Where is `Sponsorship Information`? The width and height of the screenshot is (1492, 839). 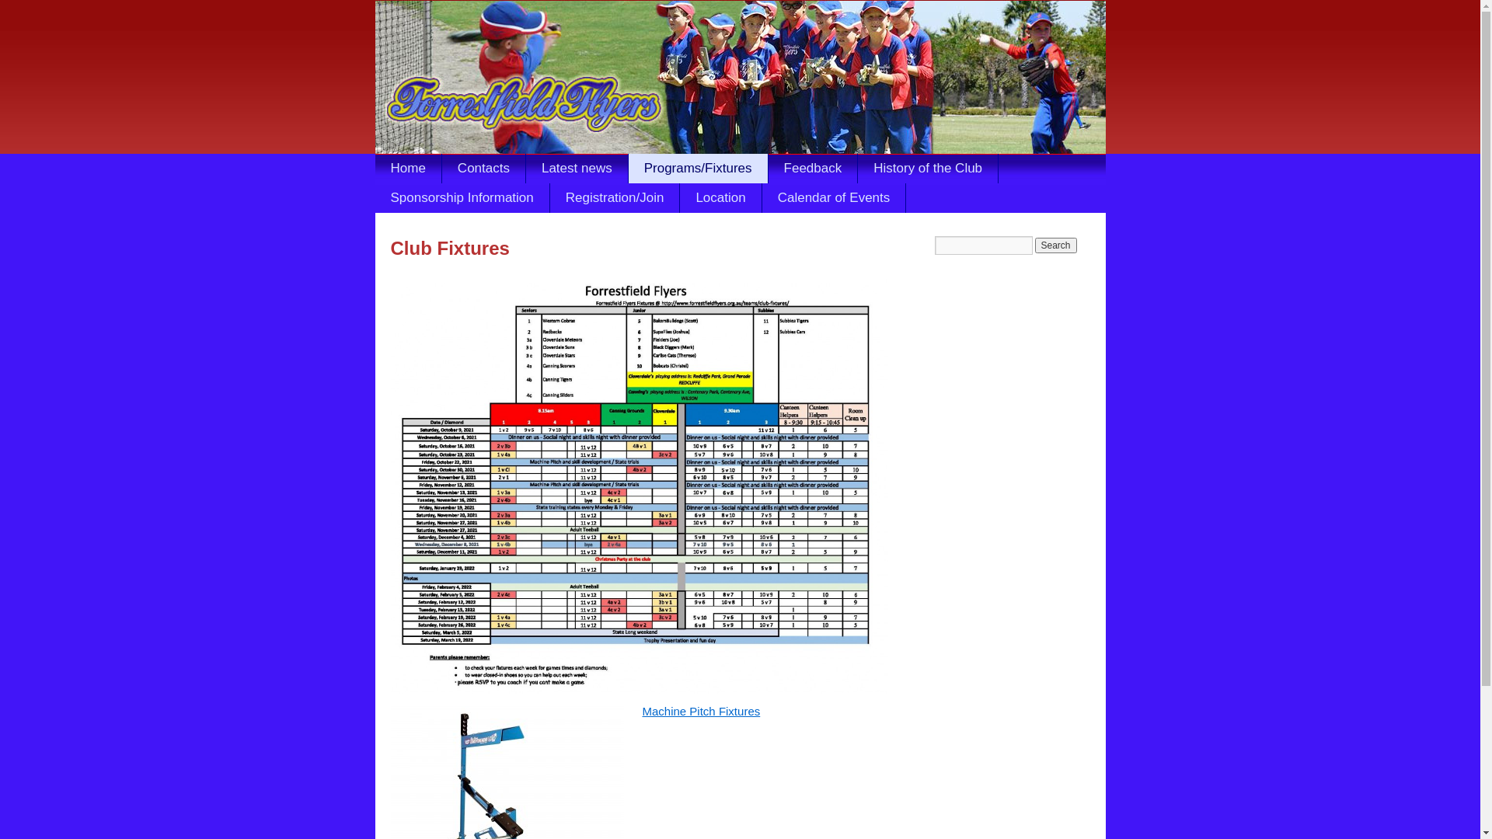 Sponsorship Information is located at coordinates (462, 198).